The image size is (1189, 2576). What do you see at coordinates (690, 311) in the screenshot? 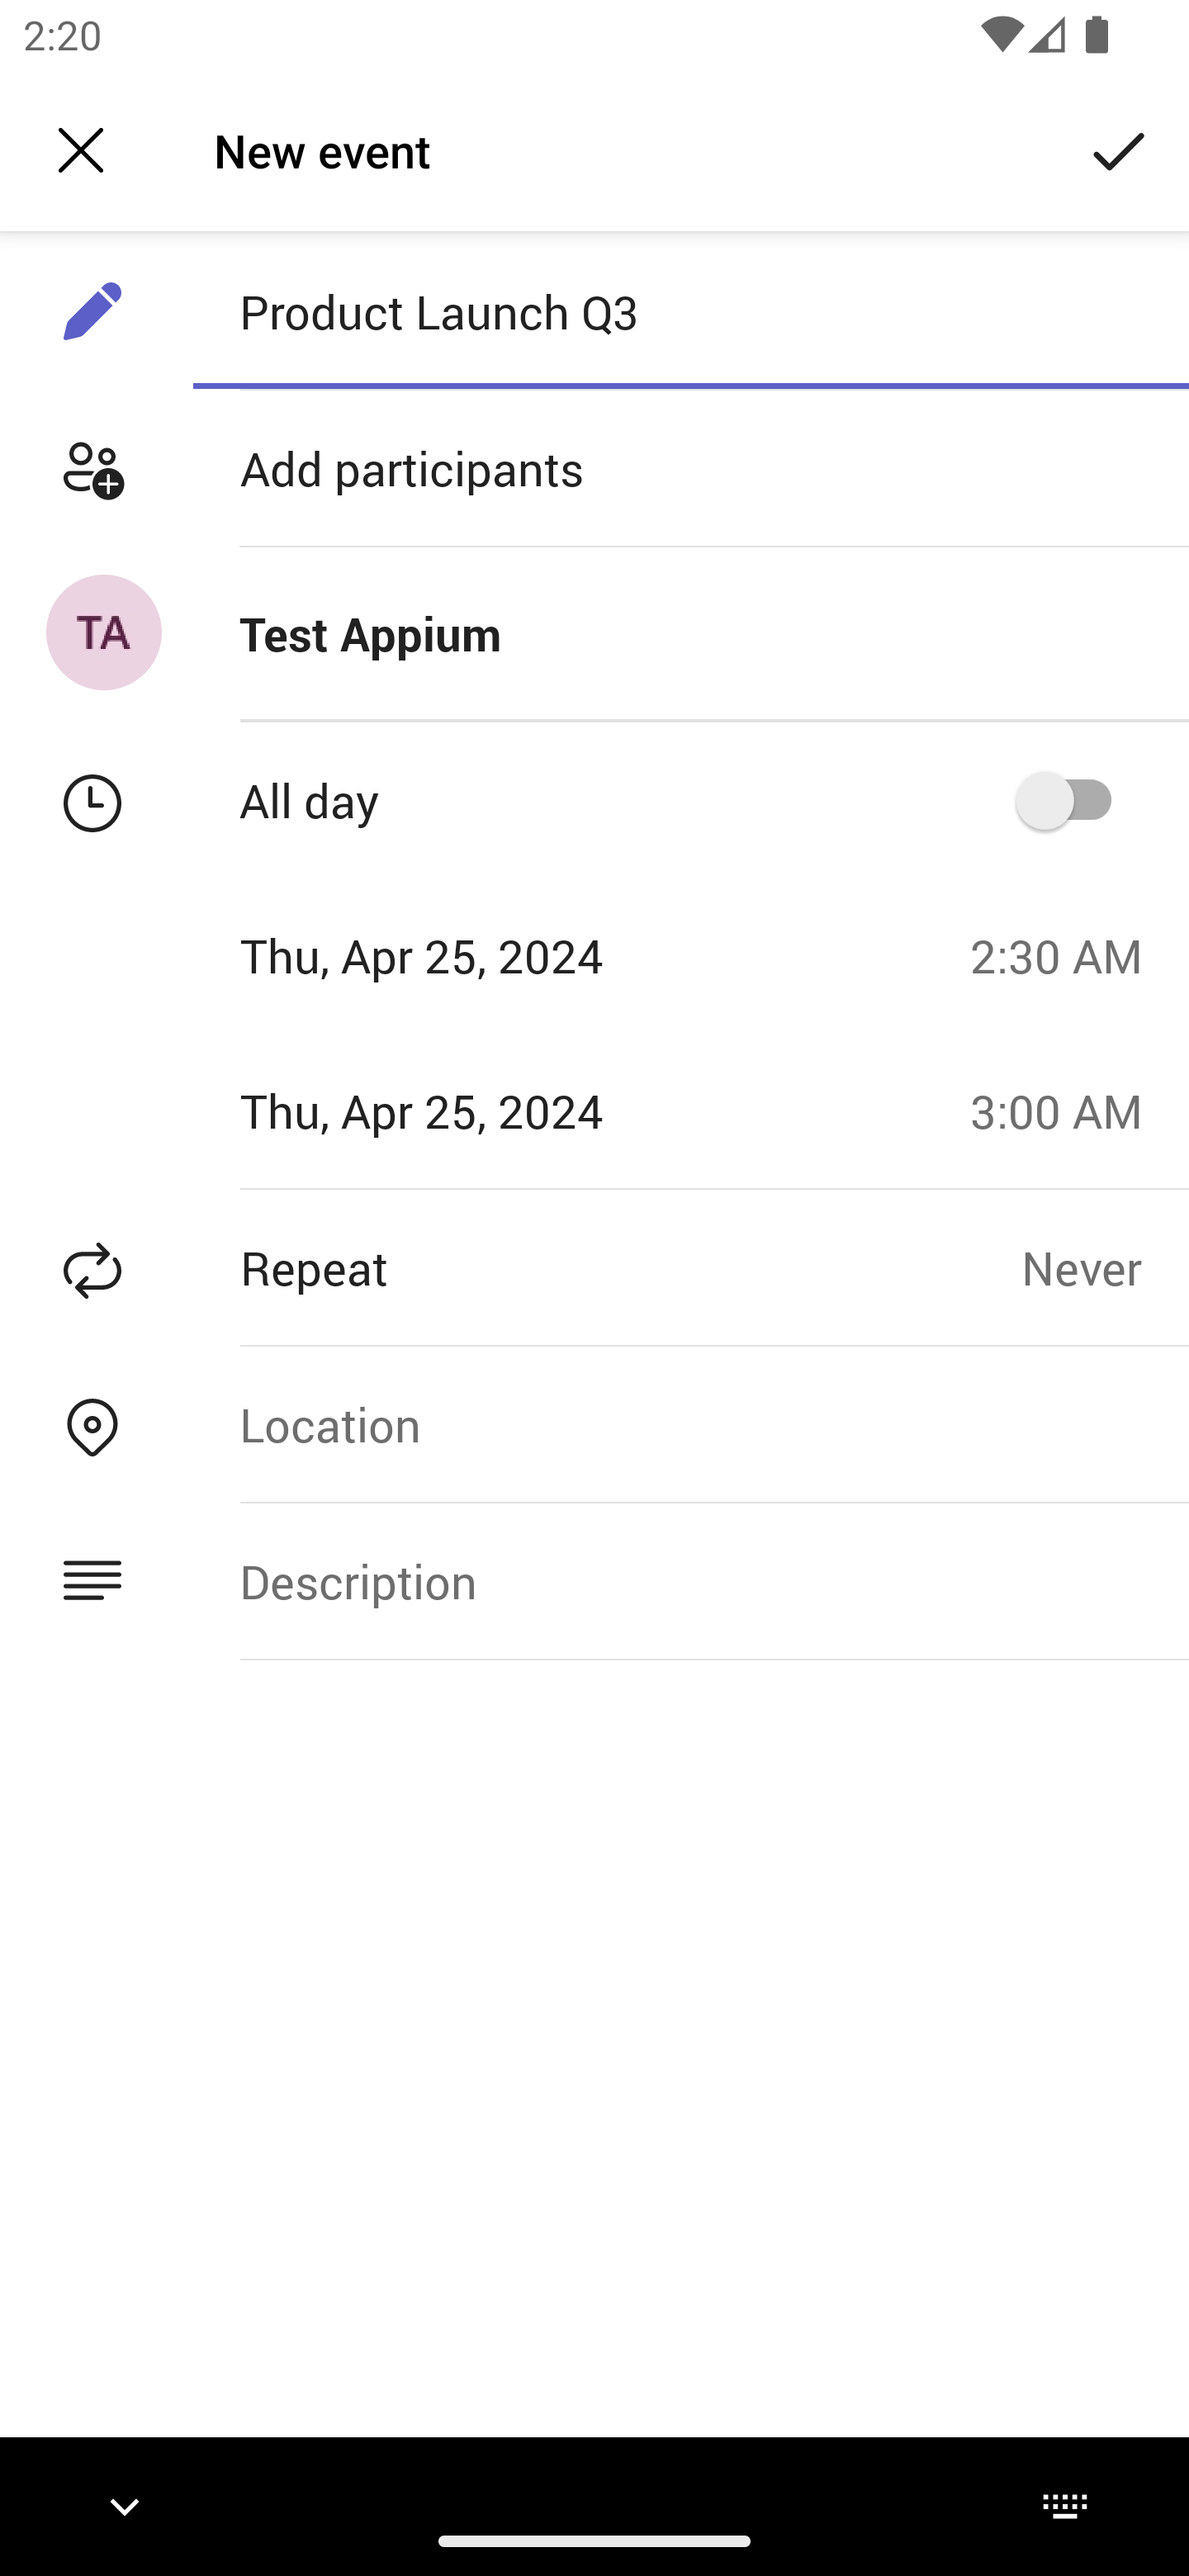
I see `Product Launch Q3` at bounding box center [690, 311].